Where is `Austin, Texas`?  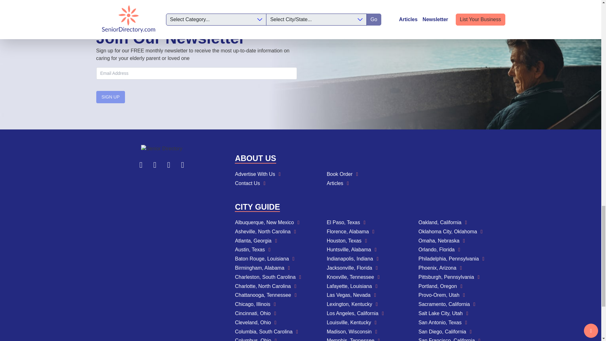
Austin, Texas is located at coordinates (278, 249).